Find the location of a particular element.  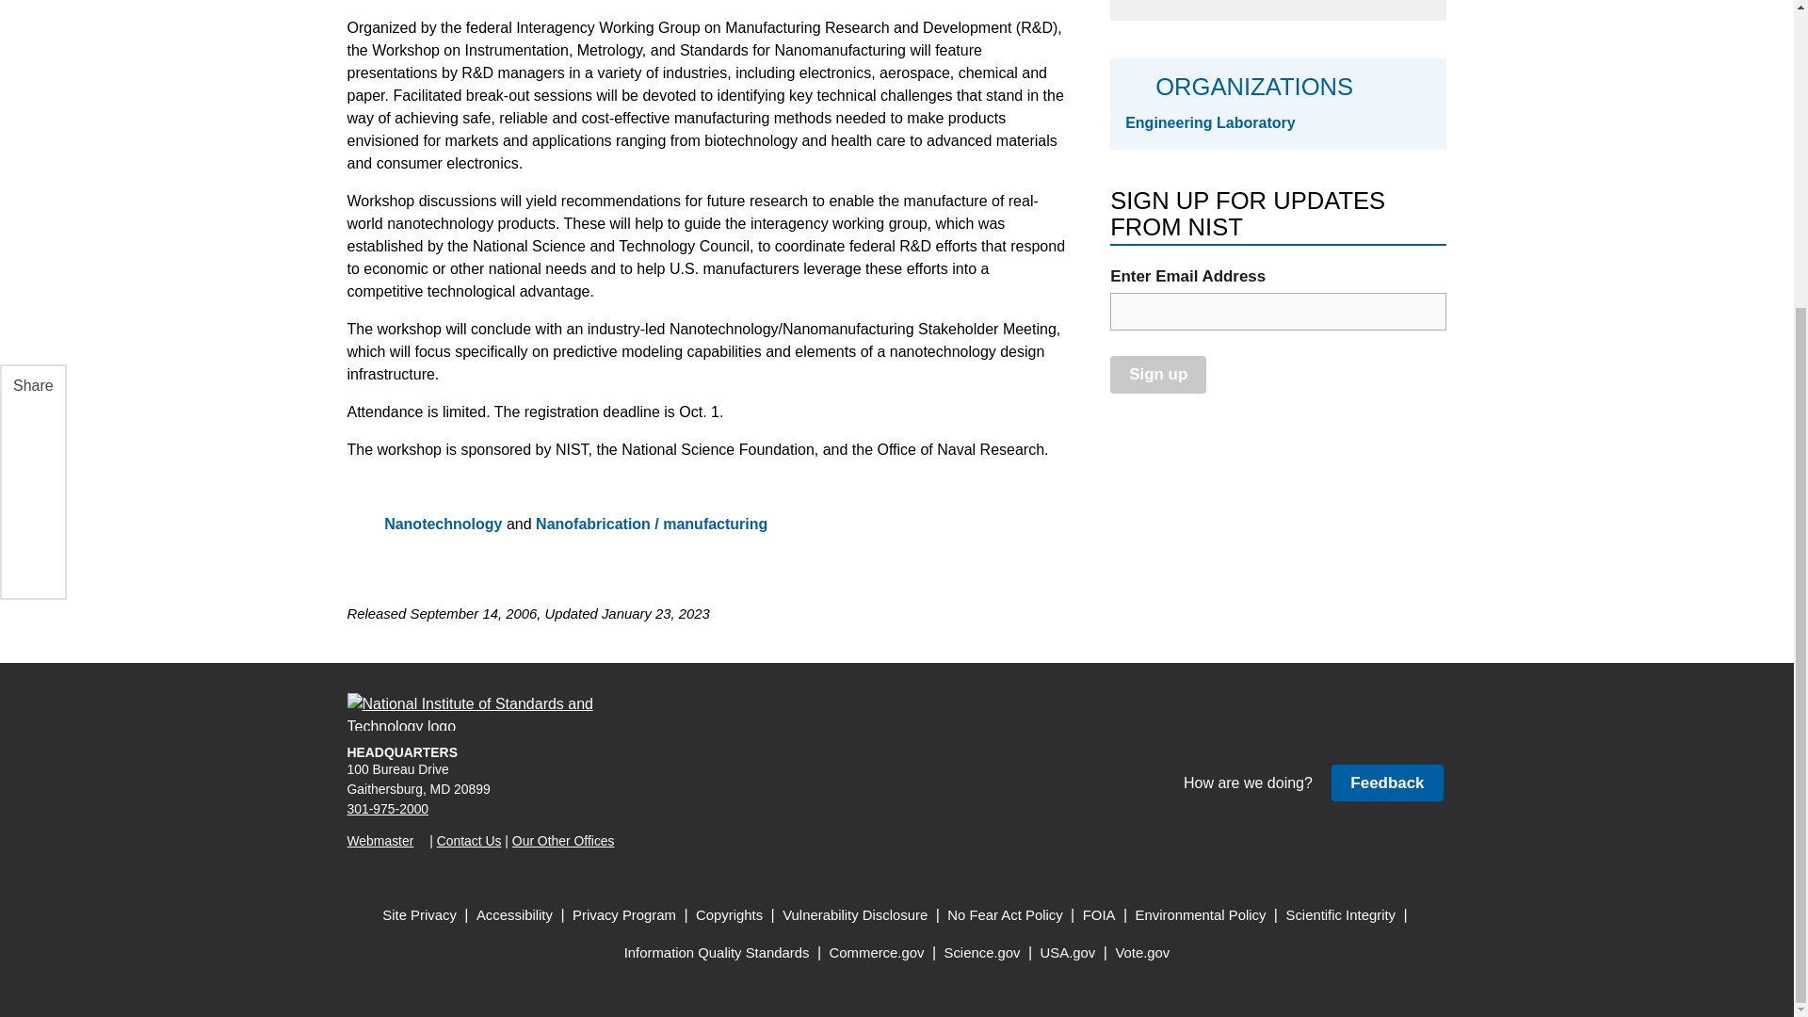

Facebook is located at coordinates (31, 8).